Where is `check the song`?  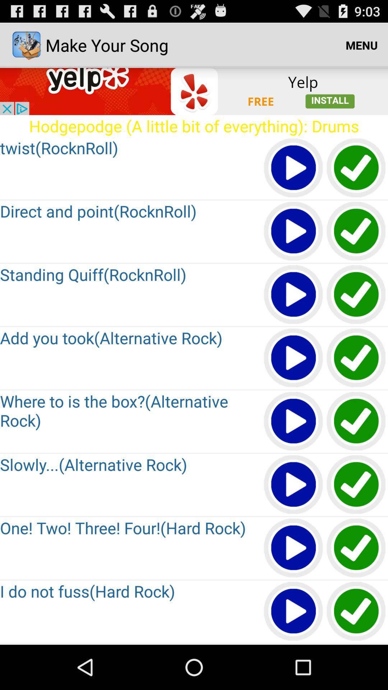 check the song is located at coordinates (356, 358).